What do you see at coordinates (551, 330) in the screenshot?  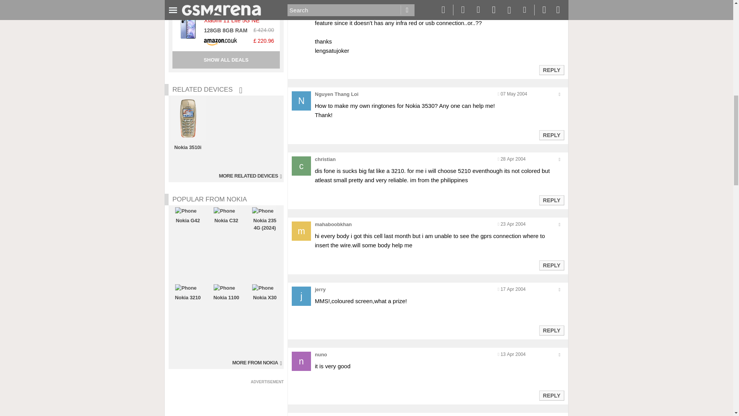 I see `Reply to this post` at bounding box center [551, 330].